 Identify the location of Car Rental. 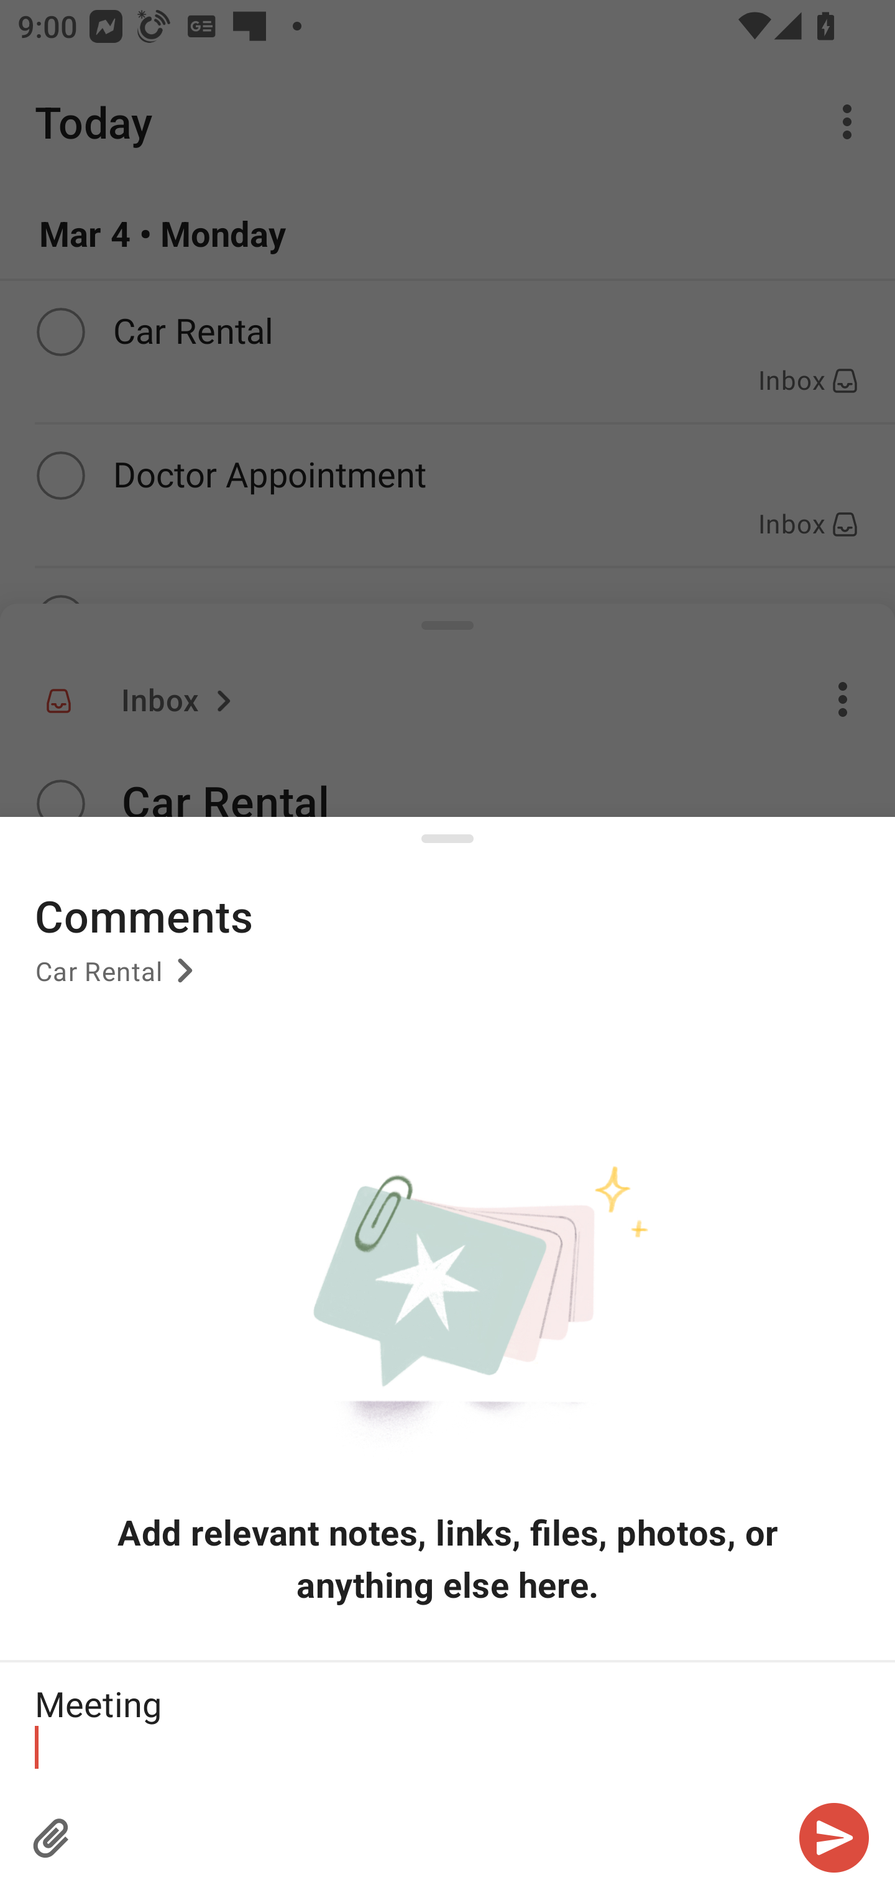
(118, 980).